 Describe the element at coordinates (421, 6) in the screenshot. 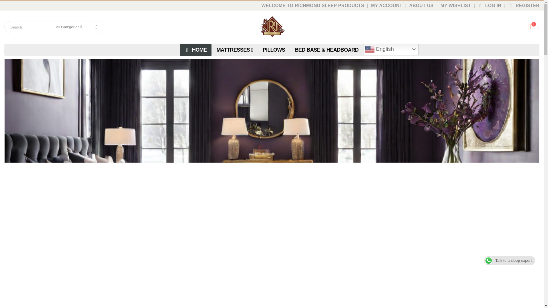

I see `ABOUT US` at that location.